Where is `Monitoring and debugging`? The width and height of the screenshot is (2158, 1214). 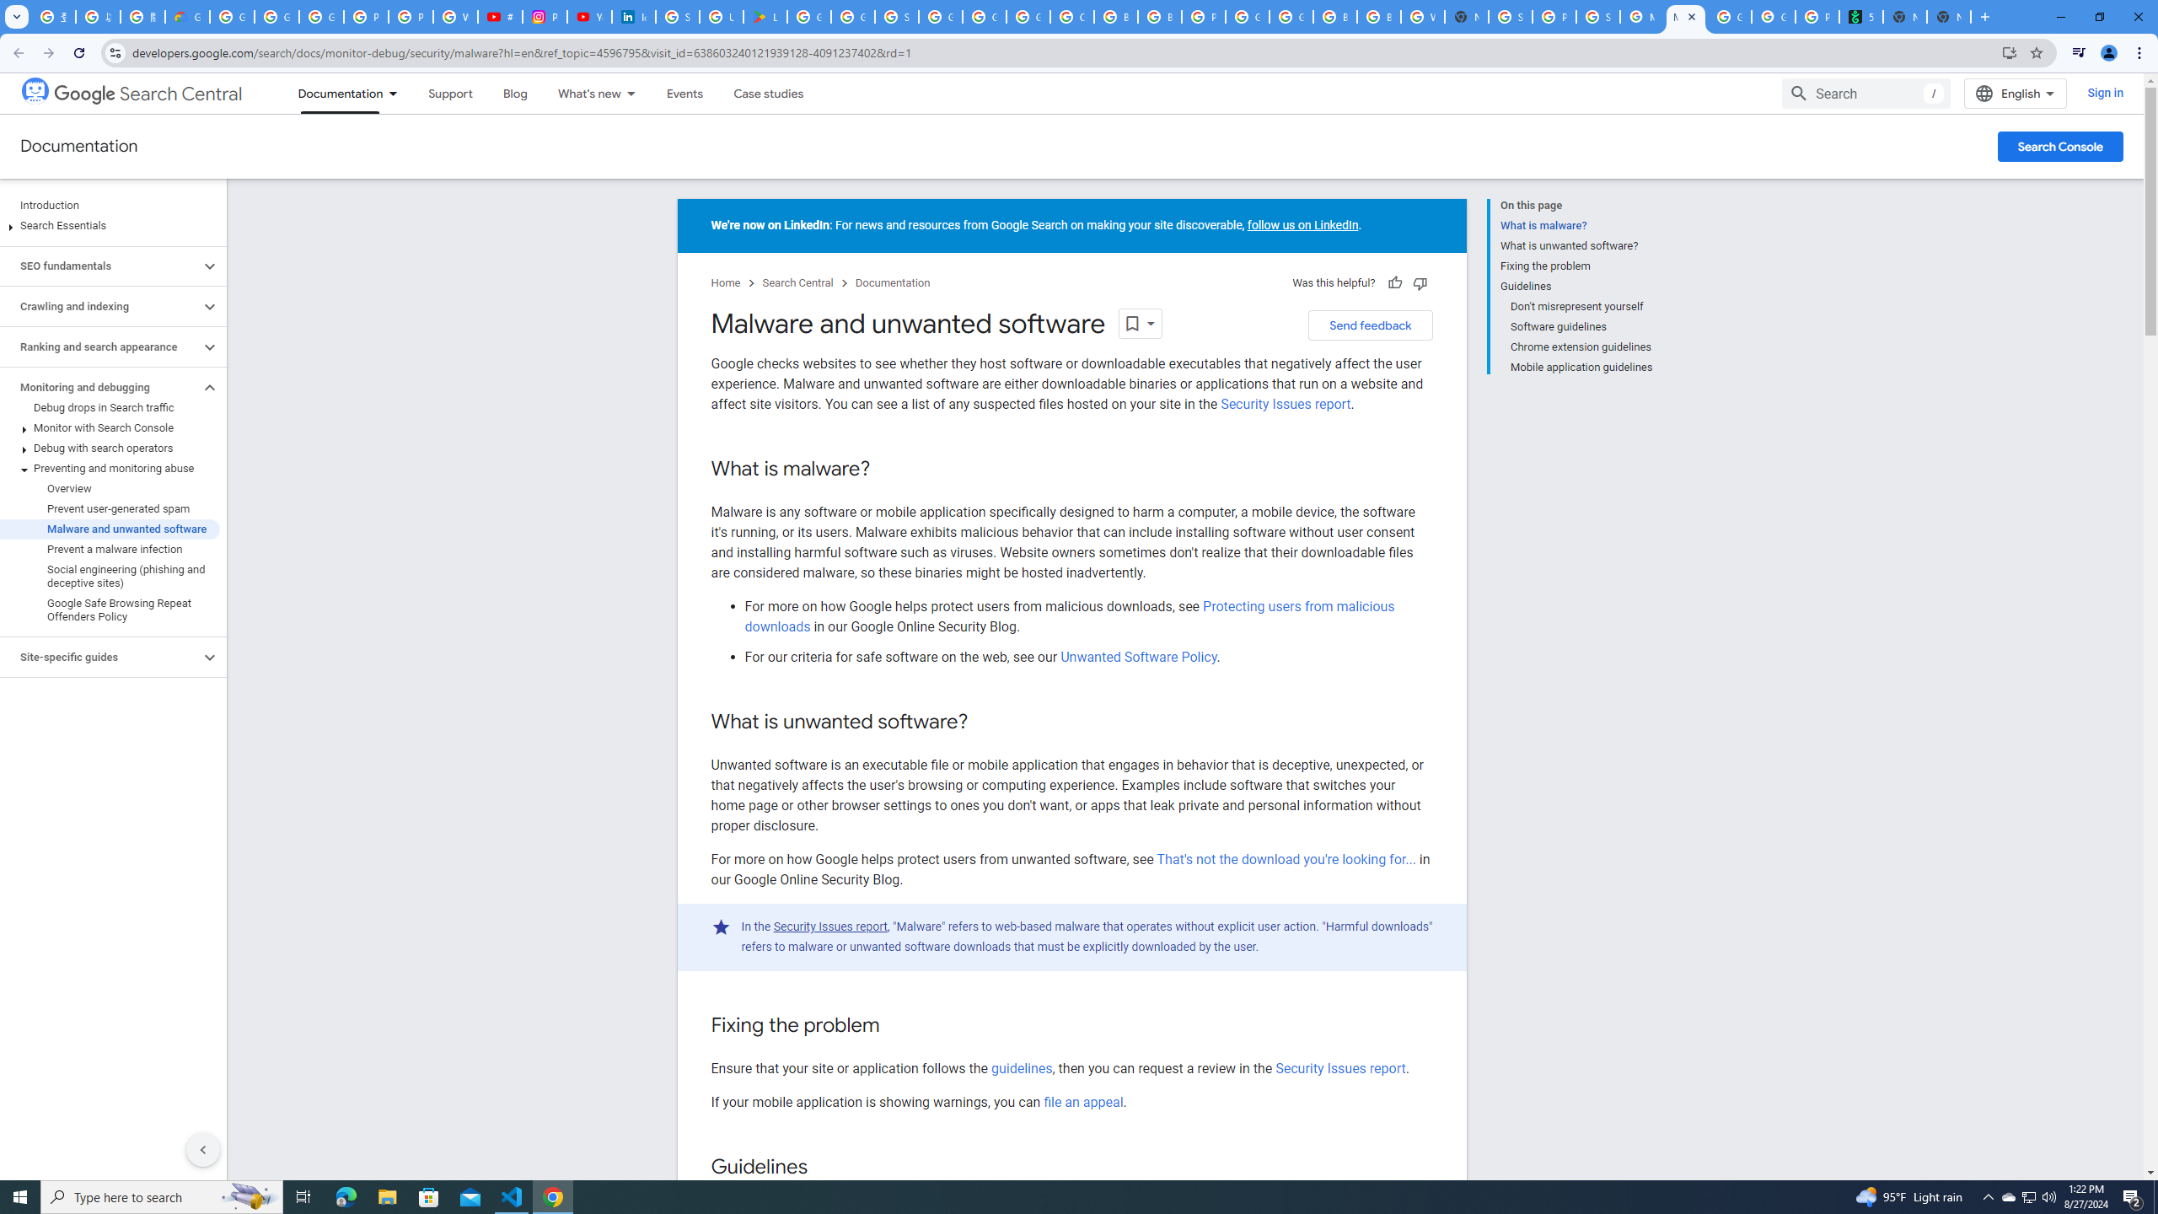
Monitoring and debugging is located at coordinates (100, 388).